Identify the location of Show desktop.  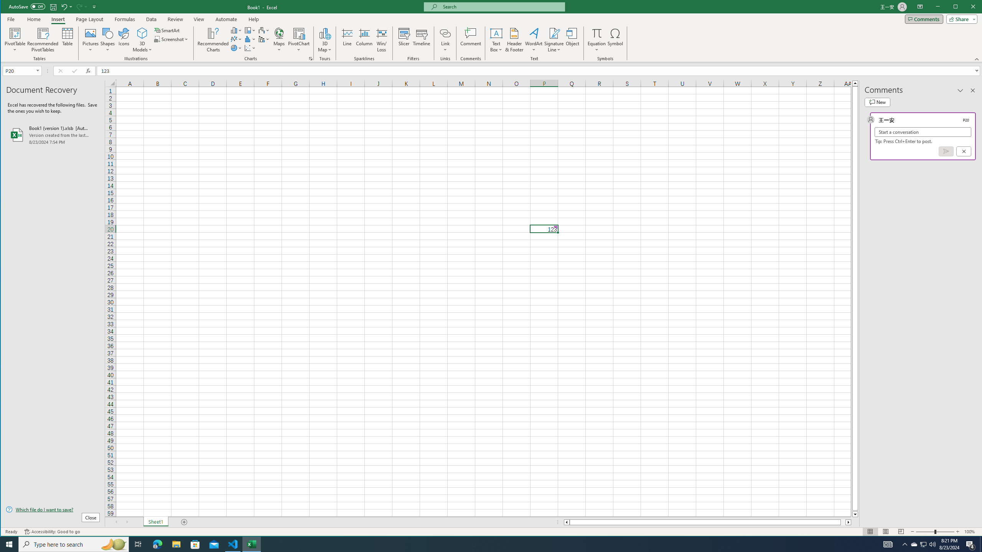
(981, 544).